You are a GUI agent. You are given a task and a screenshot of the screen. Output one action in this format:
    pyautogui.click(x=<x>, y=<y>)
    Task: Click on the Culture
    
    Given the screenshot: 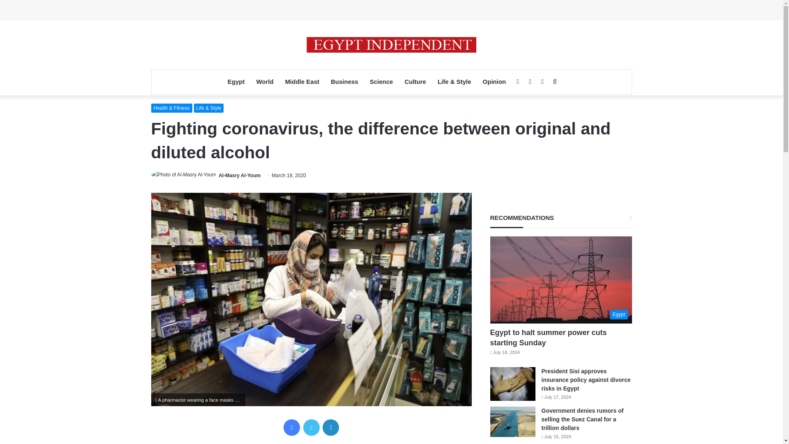 What is the action you would take?
    pyautogui.click(x=415, y=81)
    